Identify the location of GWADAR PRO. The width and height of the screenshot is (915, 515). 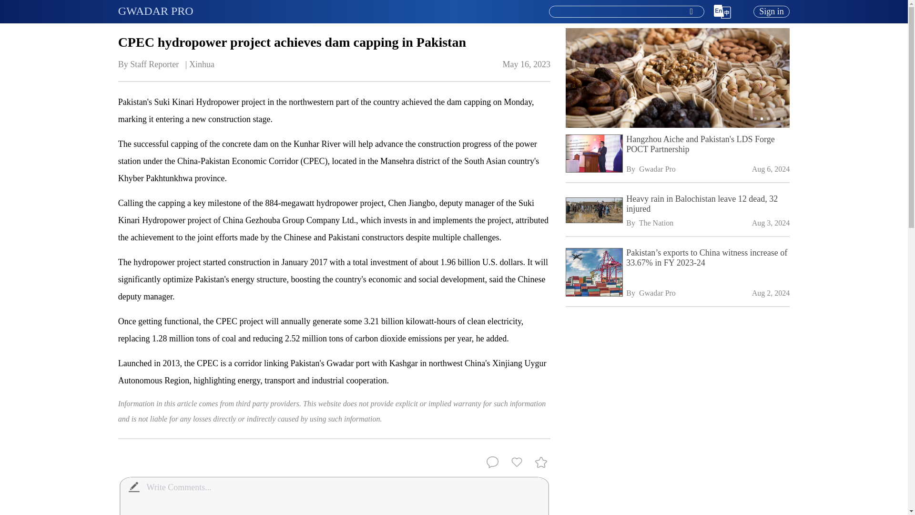
(155, 10).